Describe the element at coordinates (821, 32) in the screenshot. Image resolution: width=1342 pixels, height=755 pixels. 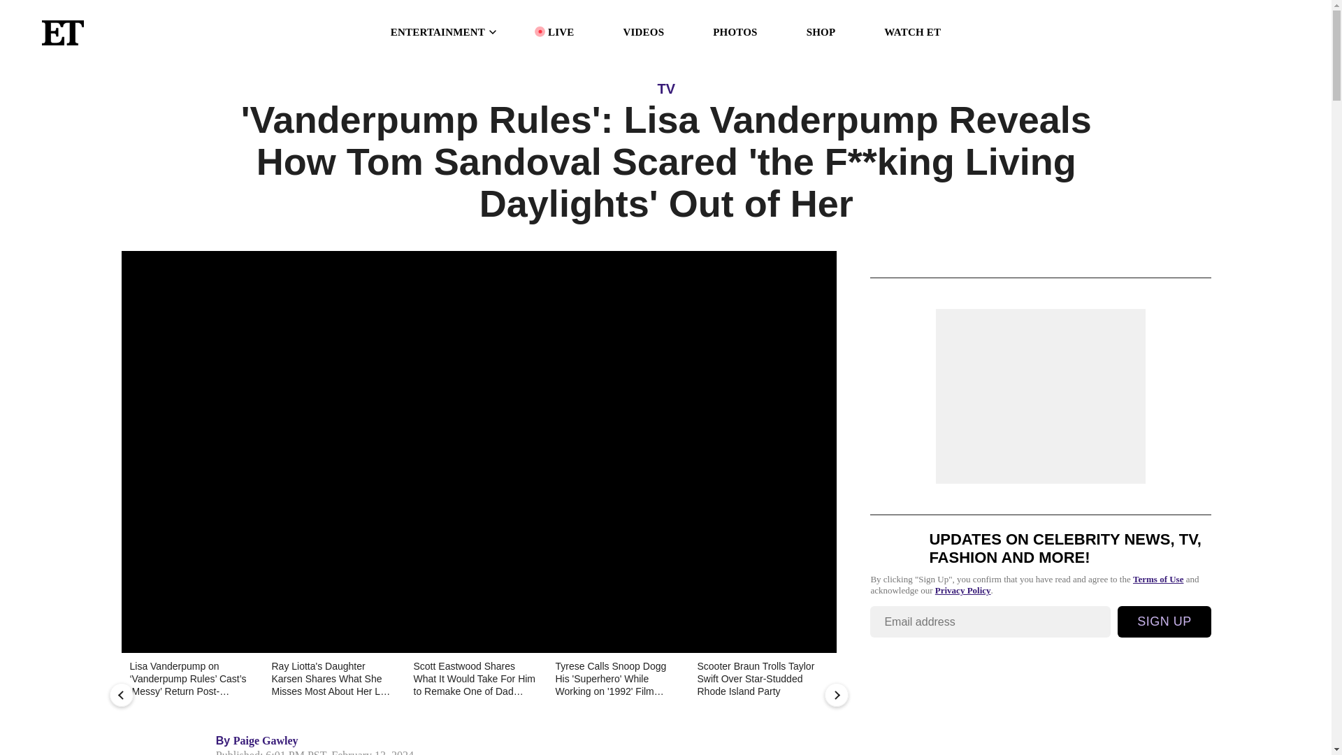
I see `SHOP` at that location.